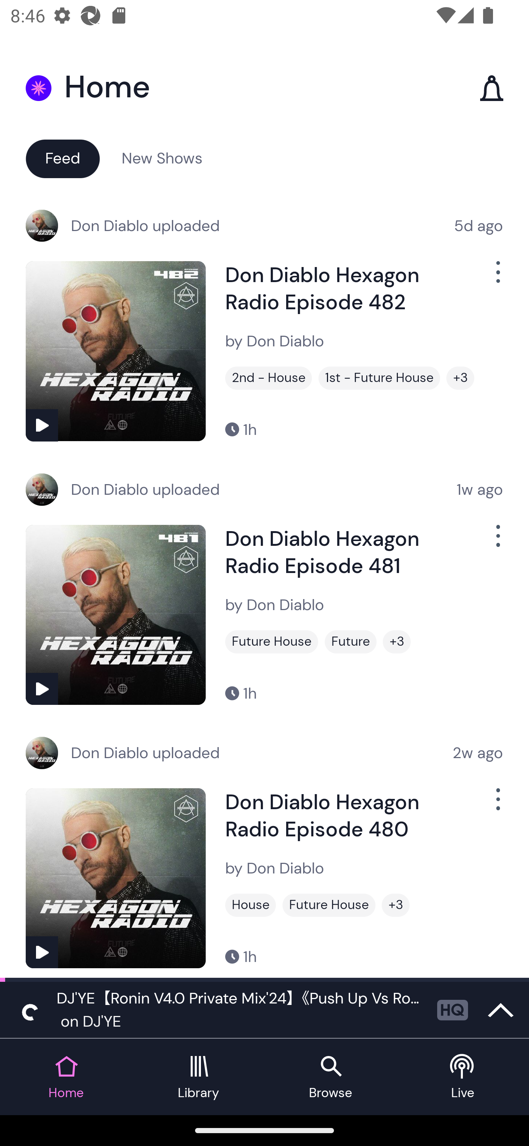 This screenshot has width=529, height=1146. What do you see at coordinates (463, 1077) in the screenshot?
I see `Live tab Live` at bounding box center [463, 1077].